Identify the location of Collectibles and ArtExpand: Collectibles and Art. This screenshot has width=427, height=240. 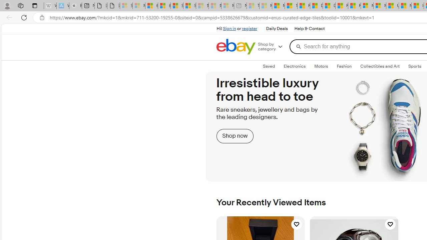
(380, 66).